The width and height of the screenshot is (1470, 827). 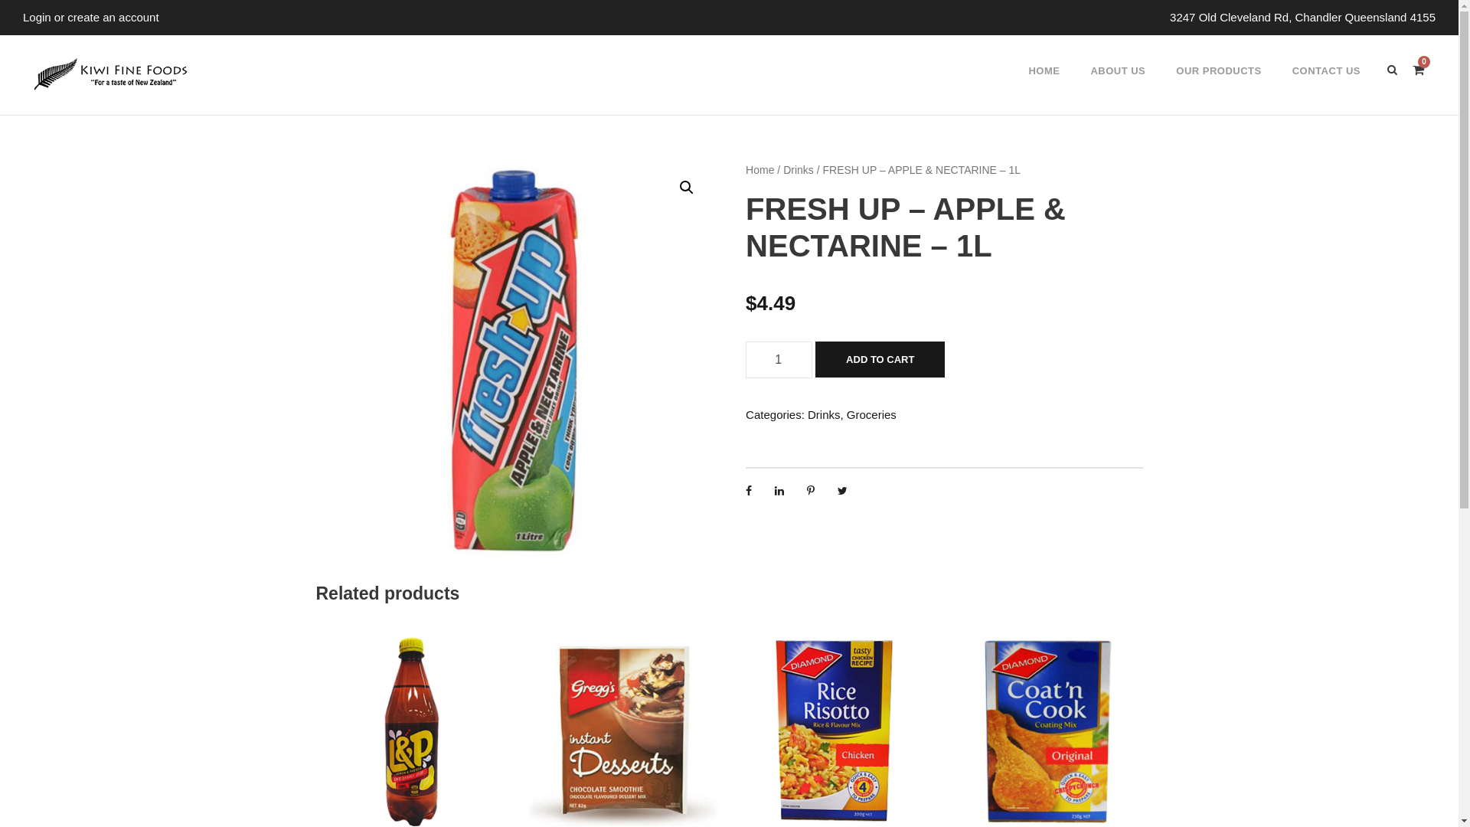 What do you see at coordinates (871, 415) in the screenshot?
I see `Groceries` at bounding box center [871, 415].